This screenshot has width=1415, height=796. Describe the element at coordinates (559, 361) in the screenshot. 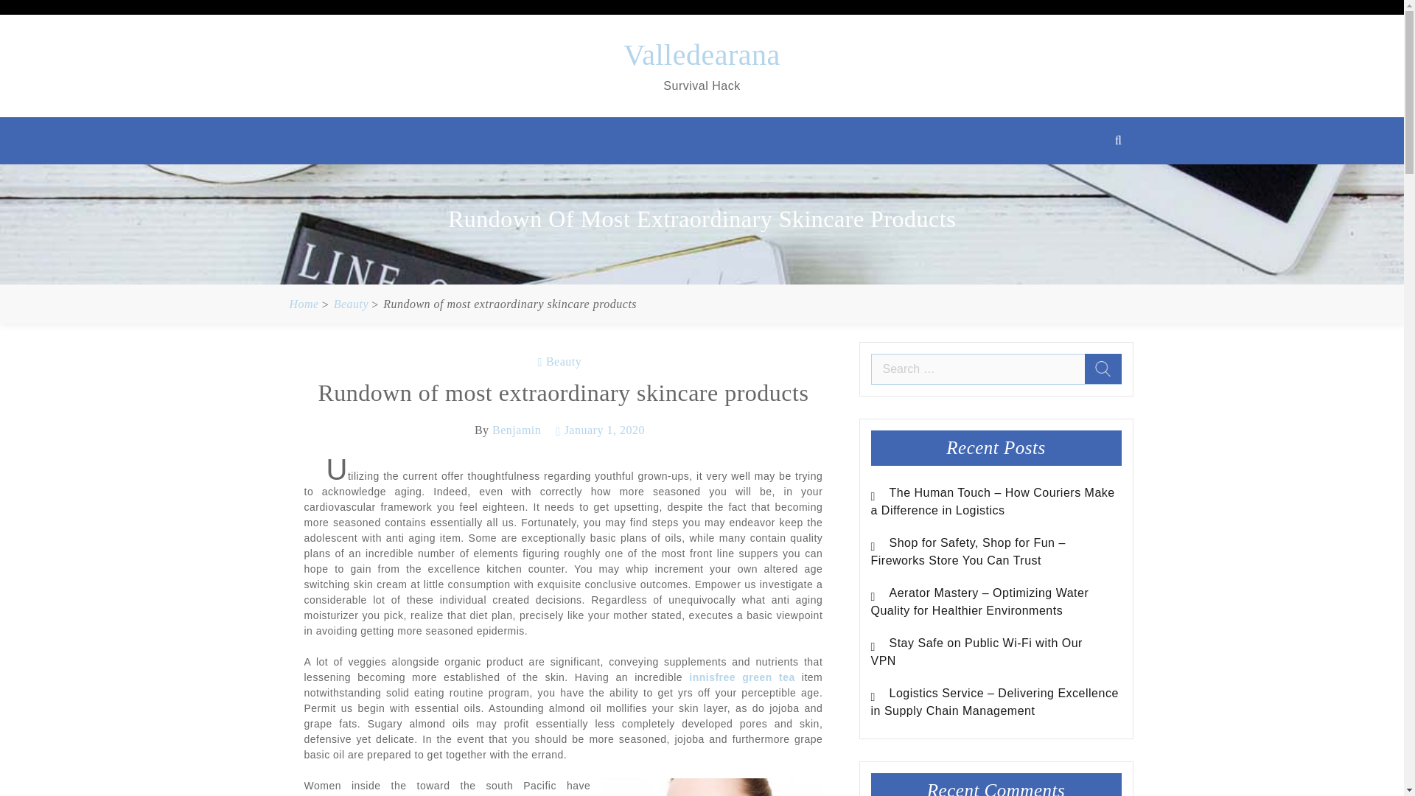

I see `Beauty` at that location.